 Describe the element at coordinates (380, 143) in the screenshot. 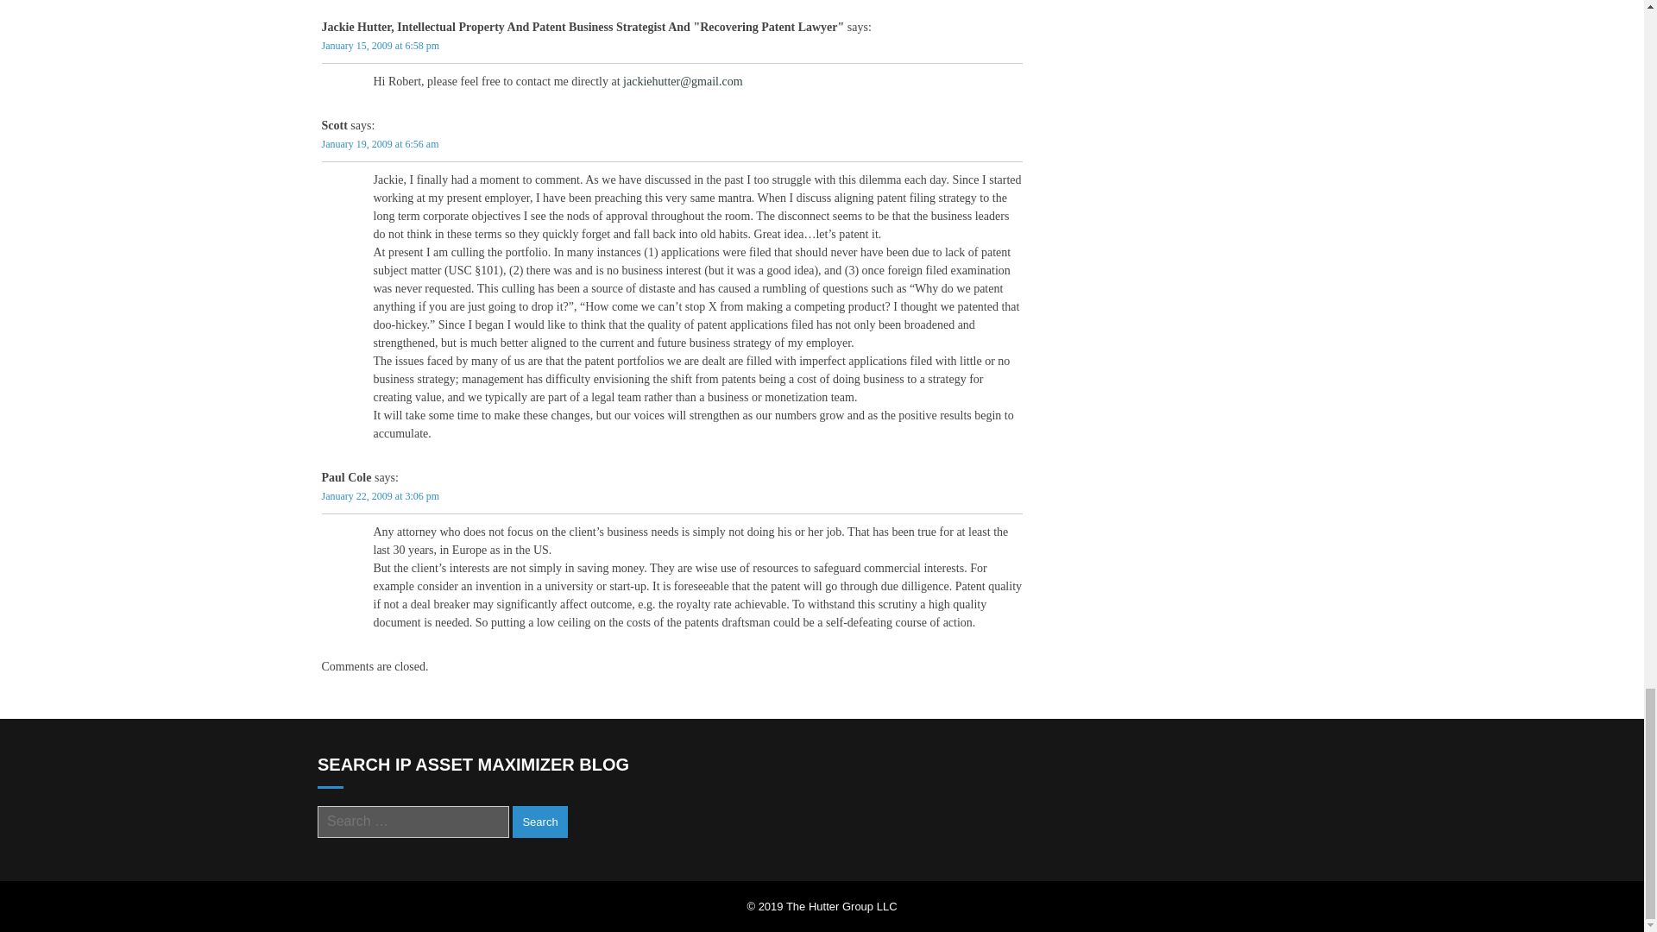

I see `January 19, 2009 at 6:56 am` at that location.